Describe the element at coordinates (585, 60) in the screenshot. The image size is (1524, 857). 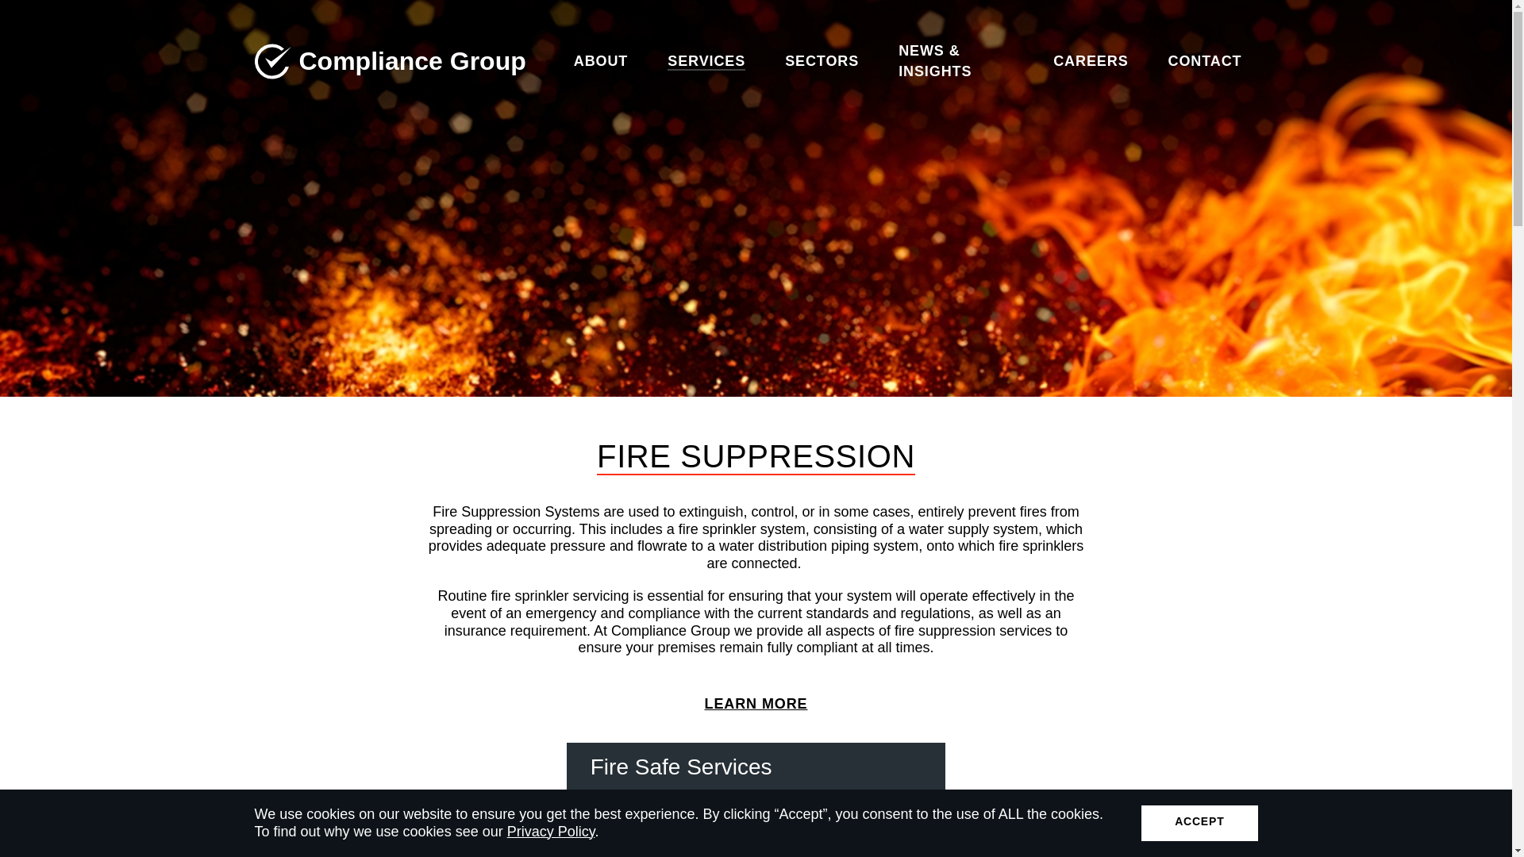
I see `ABOUT` at that location.